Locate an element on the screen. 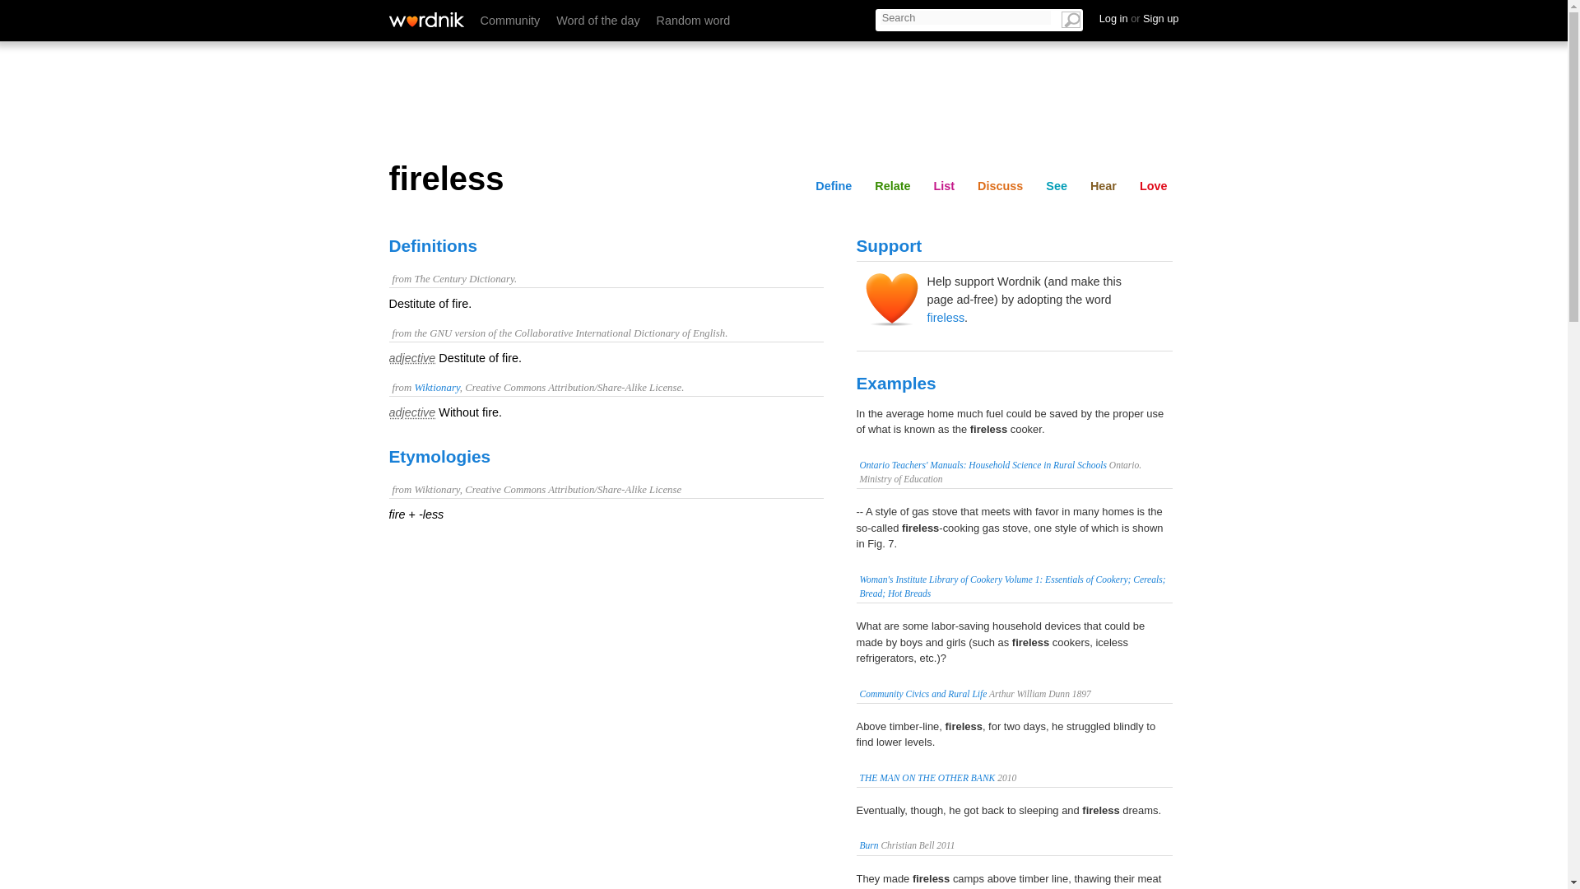 The width and height of the screenshot is (1580, 889). Wordnik Online Dictionary is located at coordinates (425, 20).